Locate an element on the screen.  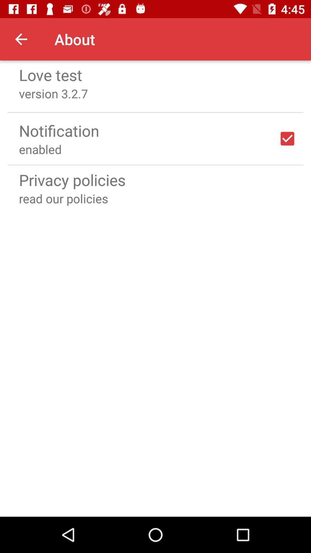
click the item below the enabled item is located at coordinates (155, 165).